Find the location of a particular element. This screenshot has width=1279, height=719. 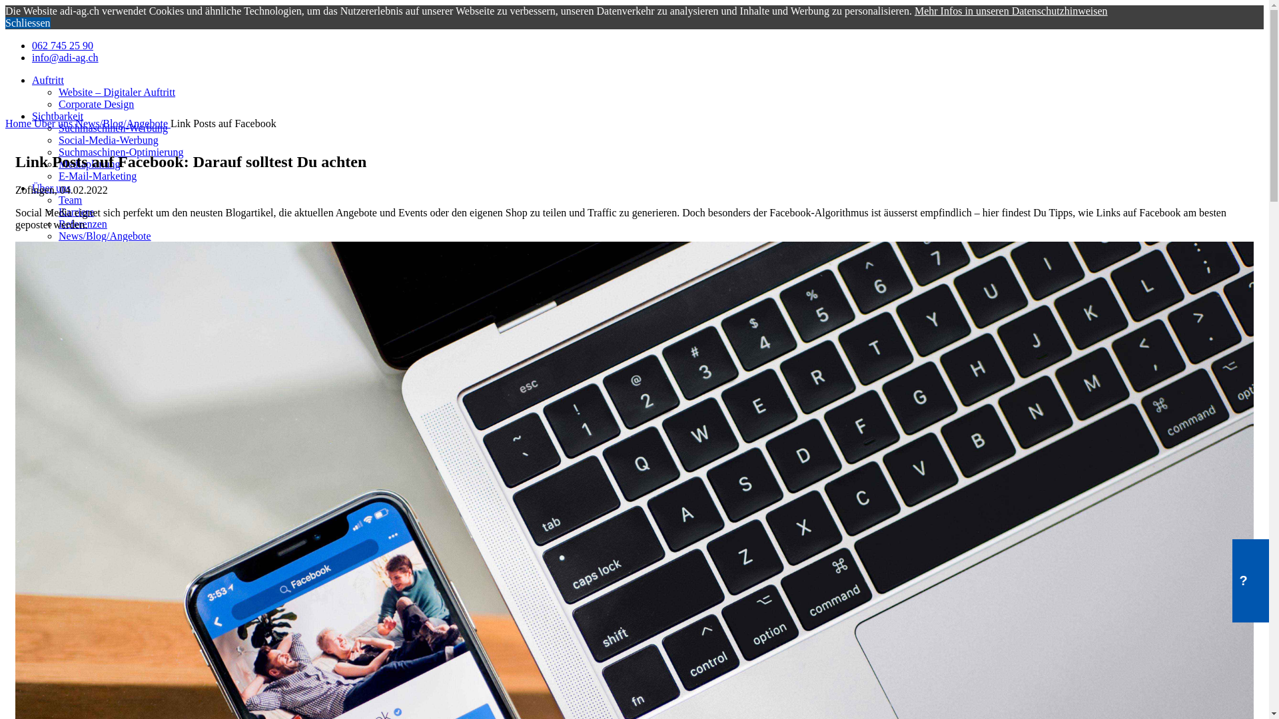

Karriere is located at coordinates (76, 212).